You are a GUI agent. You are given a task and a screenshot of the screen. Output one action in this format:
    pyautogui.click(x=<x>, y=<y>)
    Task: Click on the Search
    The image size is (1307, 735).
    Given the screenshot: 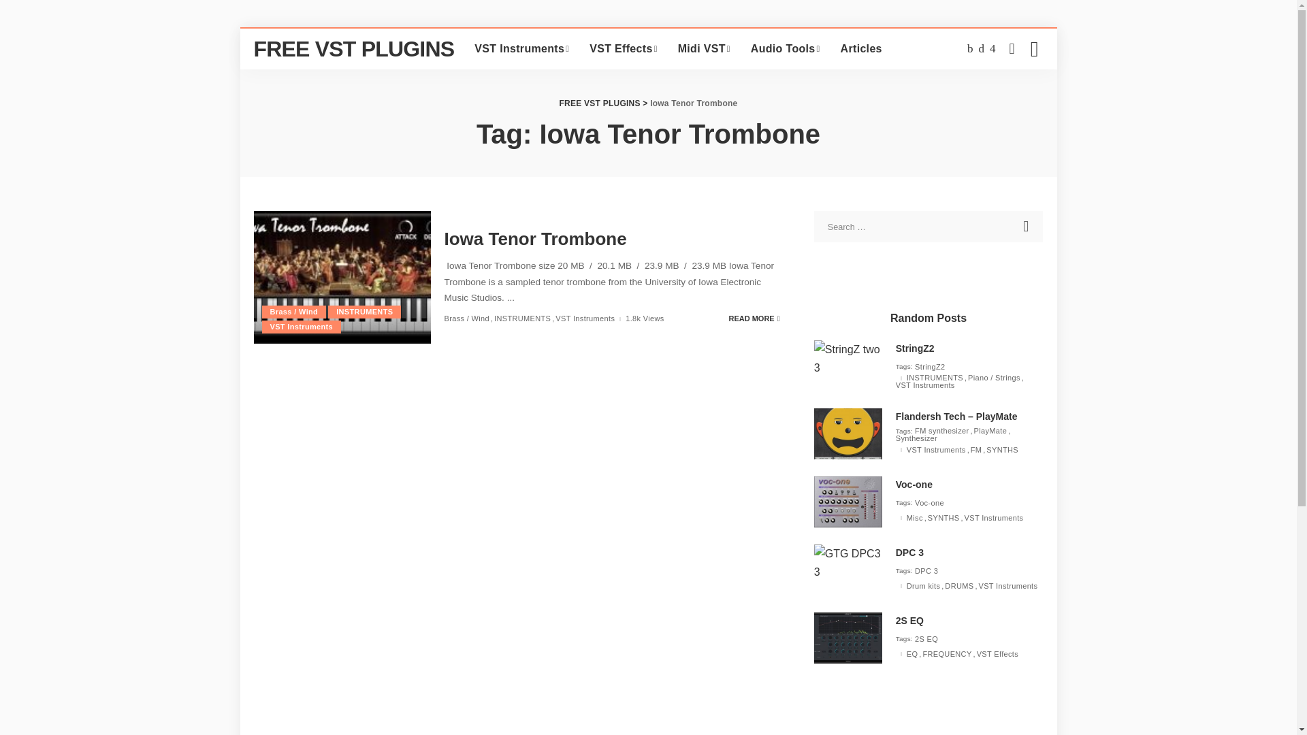 What is the action you would take?
    pyautogui.click(x=1027, y=226)
    